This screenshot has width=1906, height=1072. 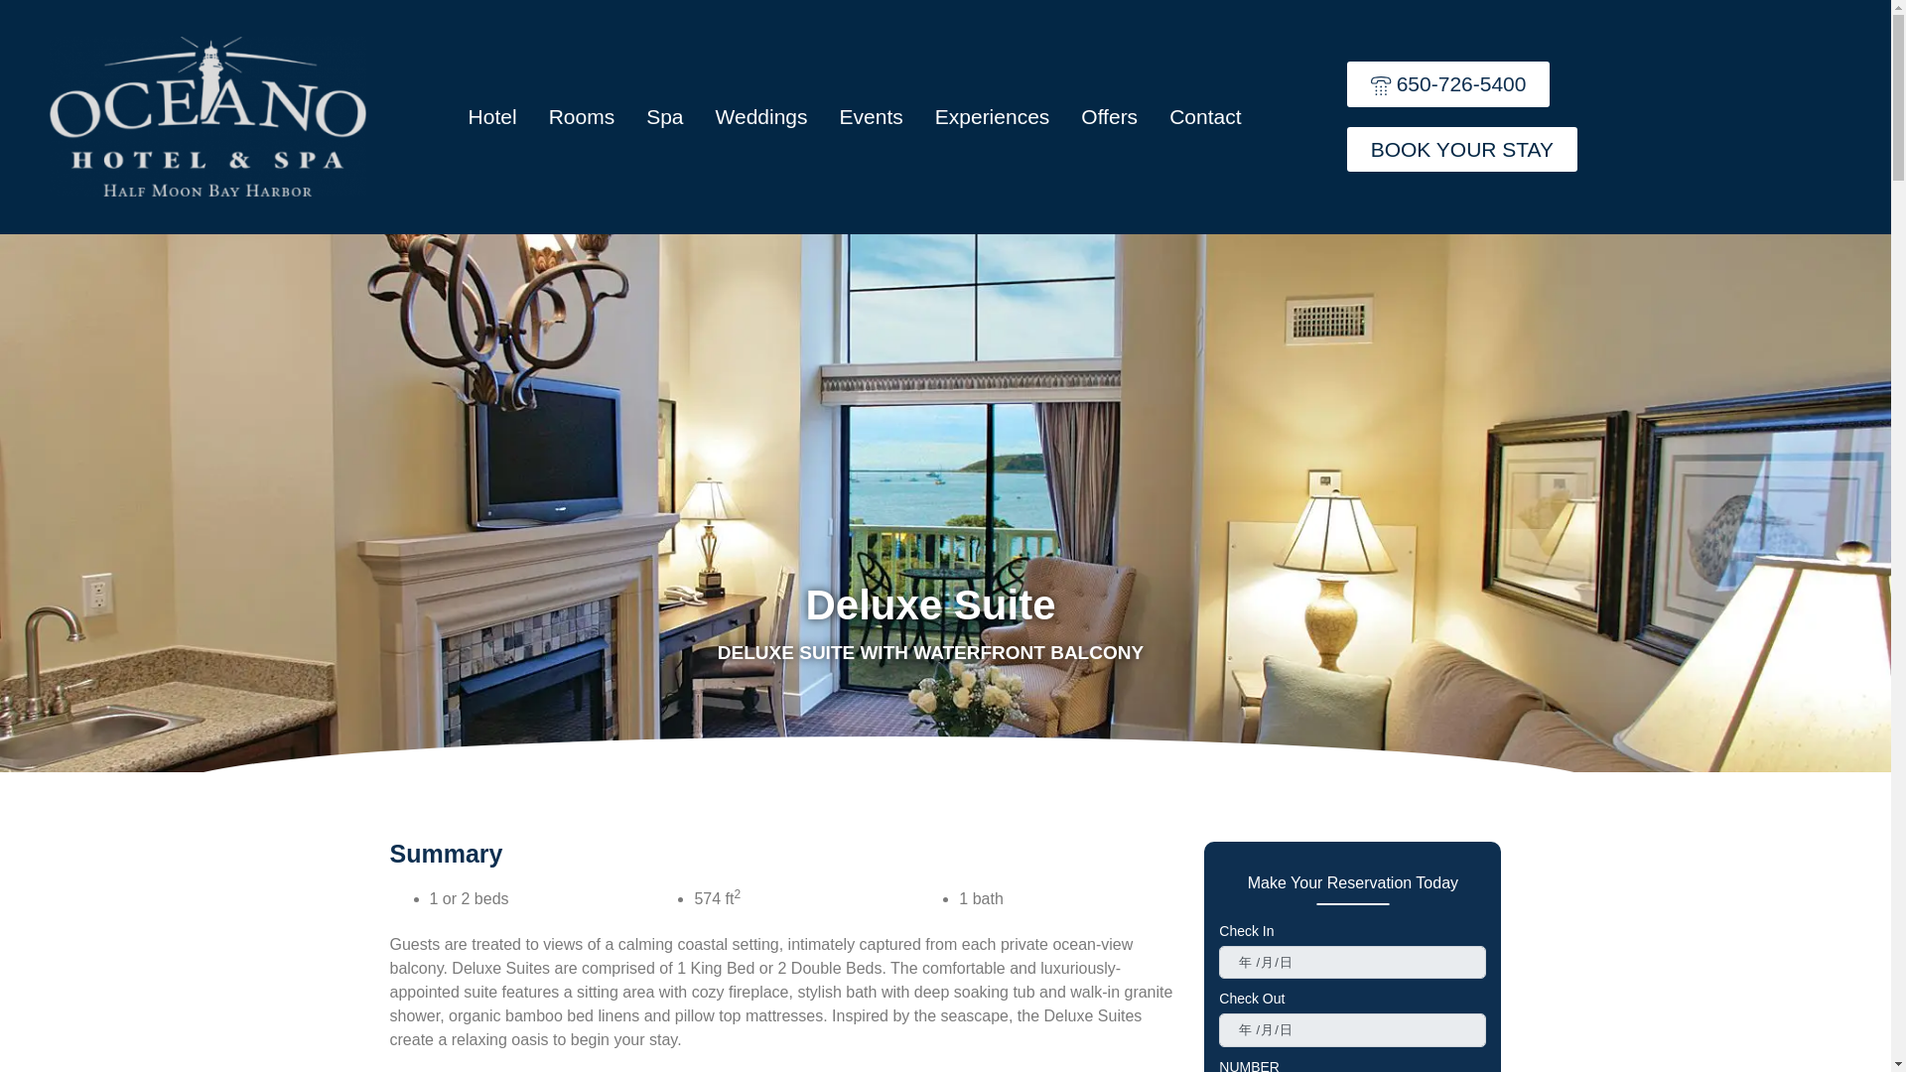 I want to click on Weddings, so click(x=598, y=115).